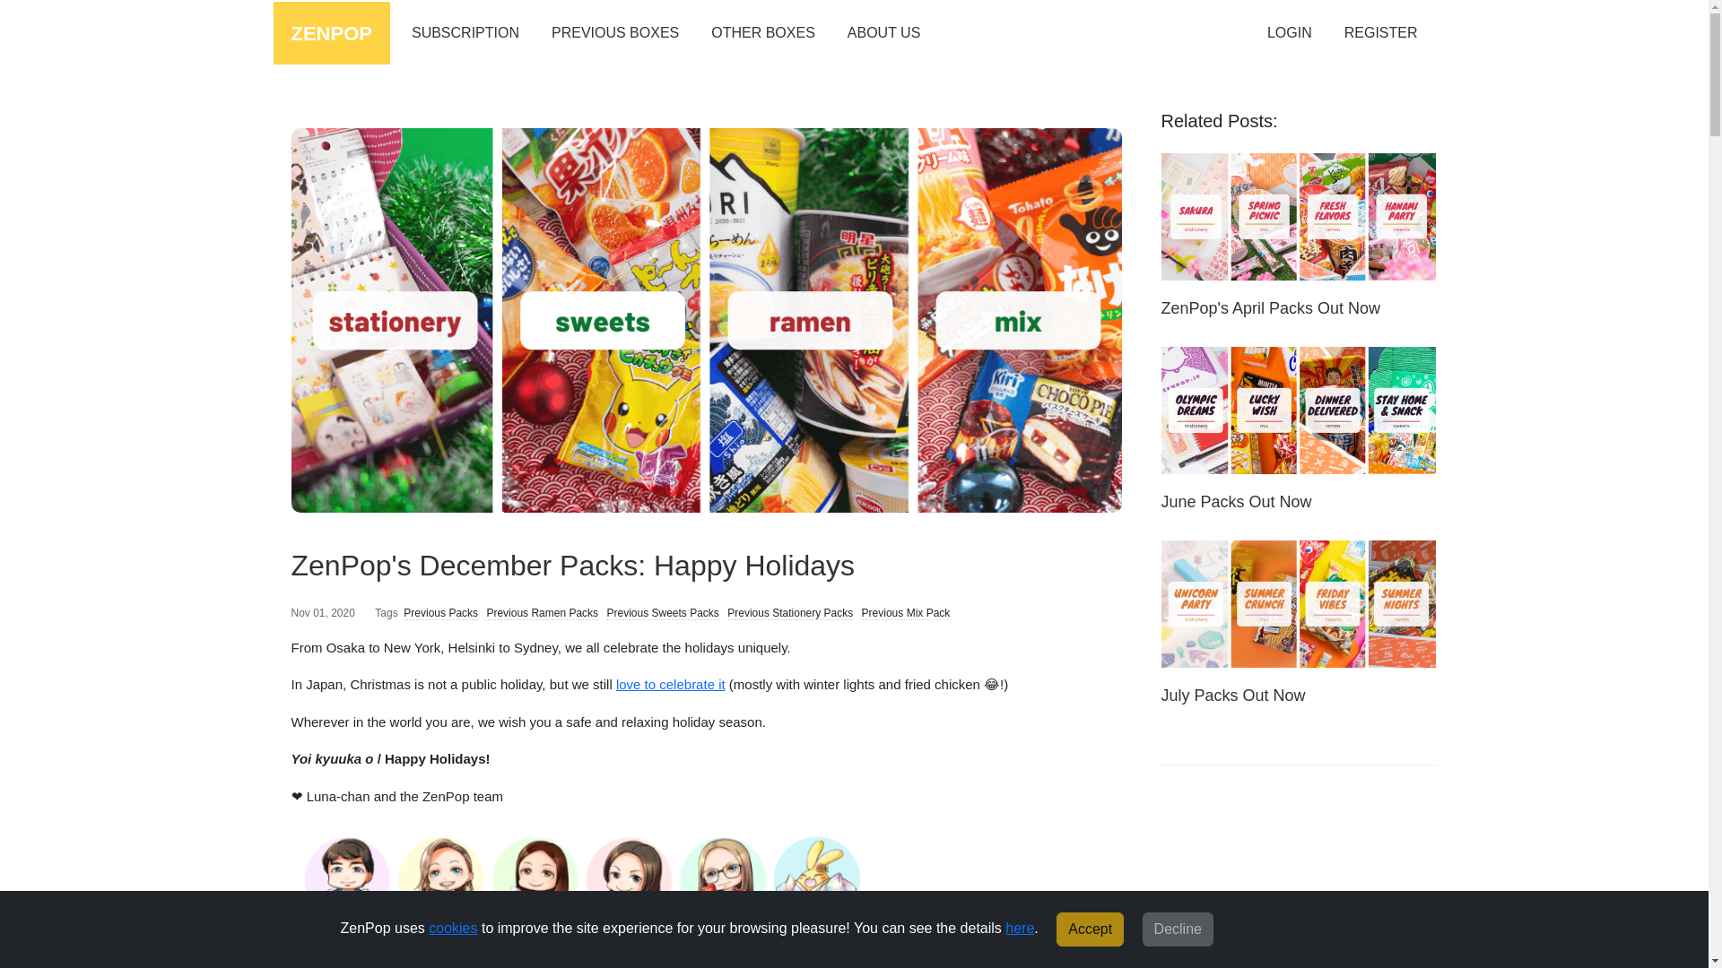 Image resolution: width=1722 pixels, height=968 pixels. Describe the element at coordinates (1297, 602) in the screenshot. I see `July Packs Out Now` at that location.